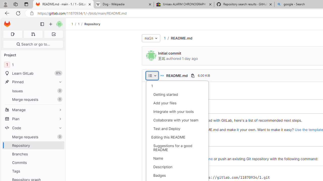 Image resolution: width=323 pixels, height=181 pixels. What do you see at coordinates (42, 24) in the screenshot?
I see `Primary navigation sidebar` at bounding box center [42, 24].